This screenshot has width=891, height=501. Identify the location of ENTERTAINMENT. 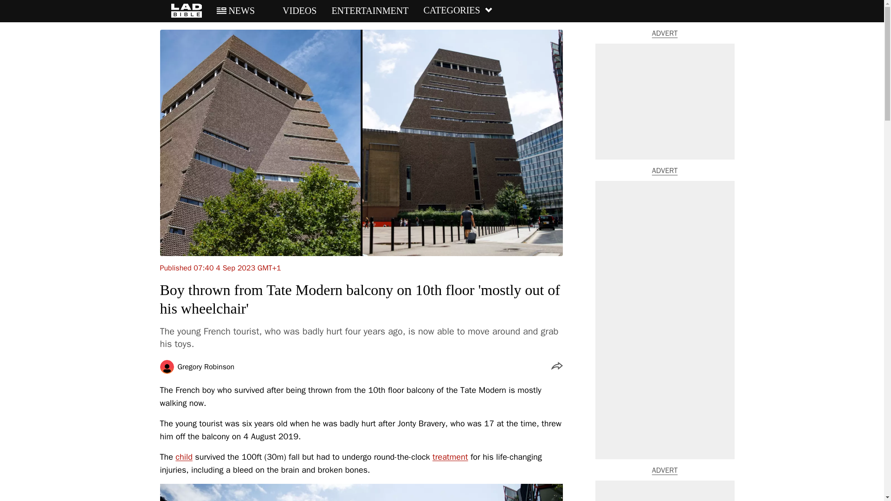
(369, 11).